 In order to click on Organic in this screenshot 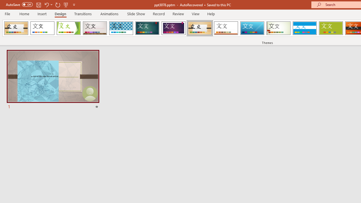, I will do `click(200, 28)`.